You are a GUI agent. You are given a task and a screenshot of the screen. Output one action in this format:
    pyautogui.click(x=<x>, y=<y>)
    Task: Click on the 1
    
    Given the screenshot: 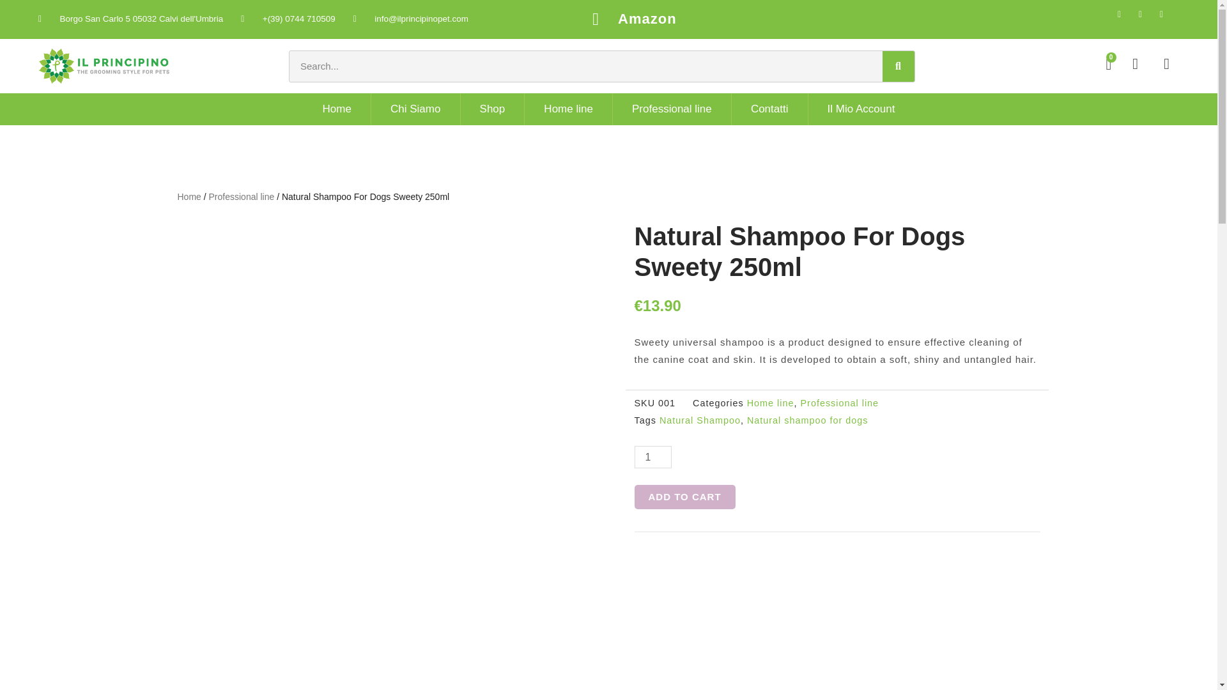 What is the action you would take?
    pyautogui.click(x=652, y=457)
    